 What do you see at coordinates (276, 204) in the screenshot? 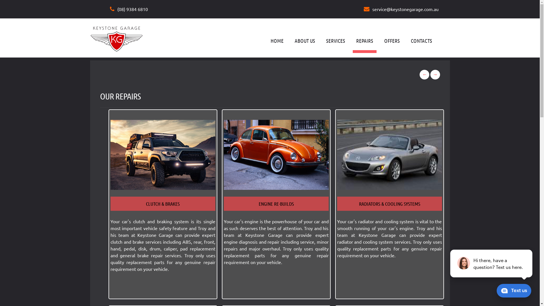
I see `ENGINE RE-BUILDS` at bounding box center [276, 204].